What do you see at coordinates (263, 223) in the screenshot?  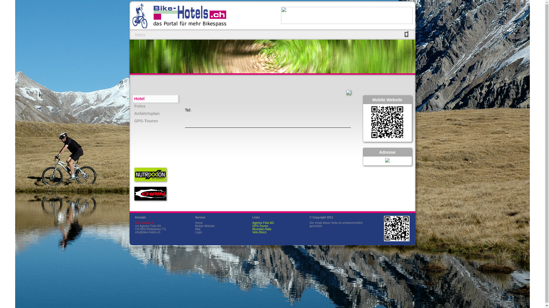 I see `Agentur Felix AG` at bounding box center [263, 223].